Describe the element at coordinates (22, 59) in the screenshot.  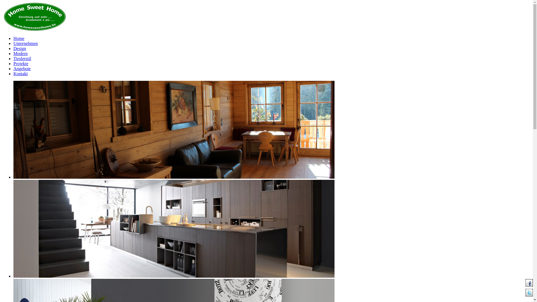
I see `Tirolerstil` at that location.